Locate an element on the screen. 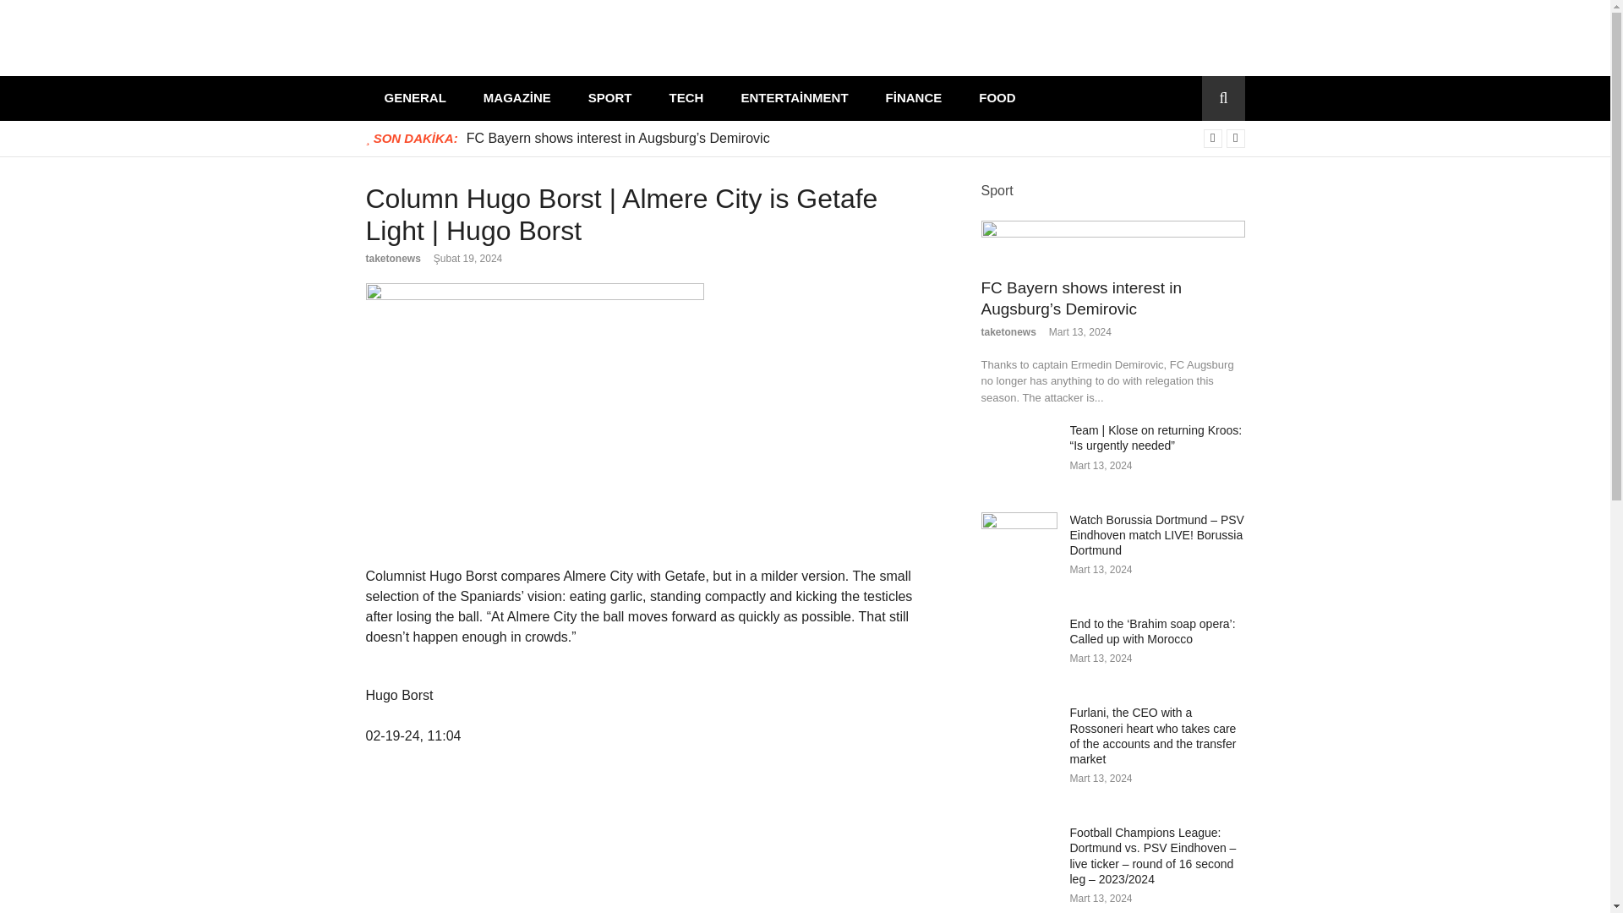  taketonews is located at coordinates (392, 259).